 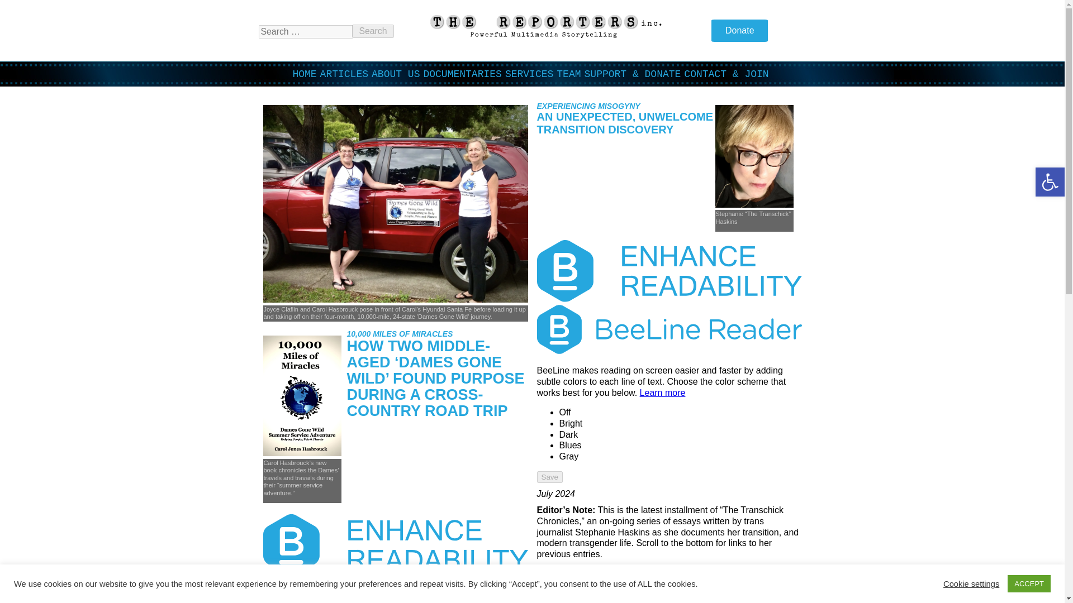 I want to click on Search, so click(x=372, y=31).